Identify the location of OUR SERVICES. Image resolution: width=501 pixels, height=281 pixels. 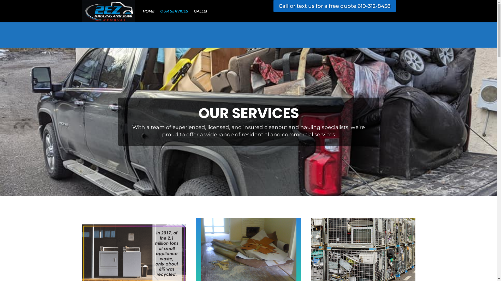
(174, 11).